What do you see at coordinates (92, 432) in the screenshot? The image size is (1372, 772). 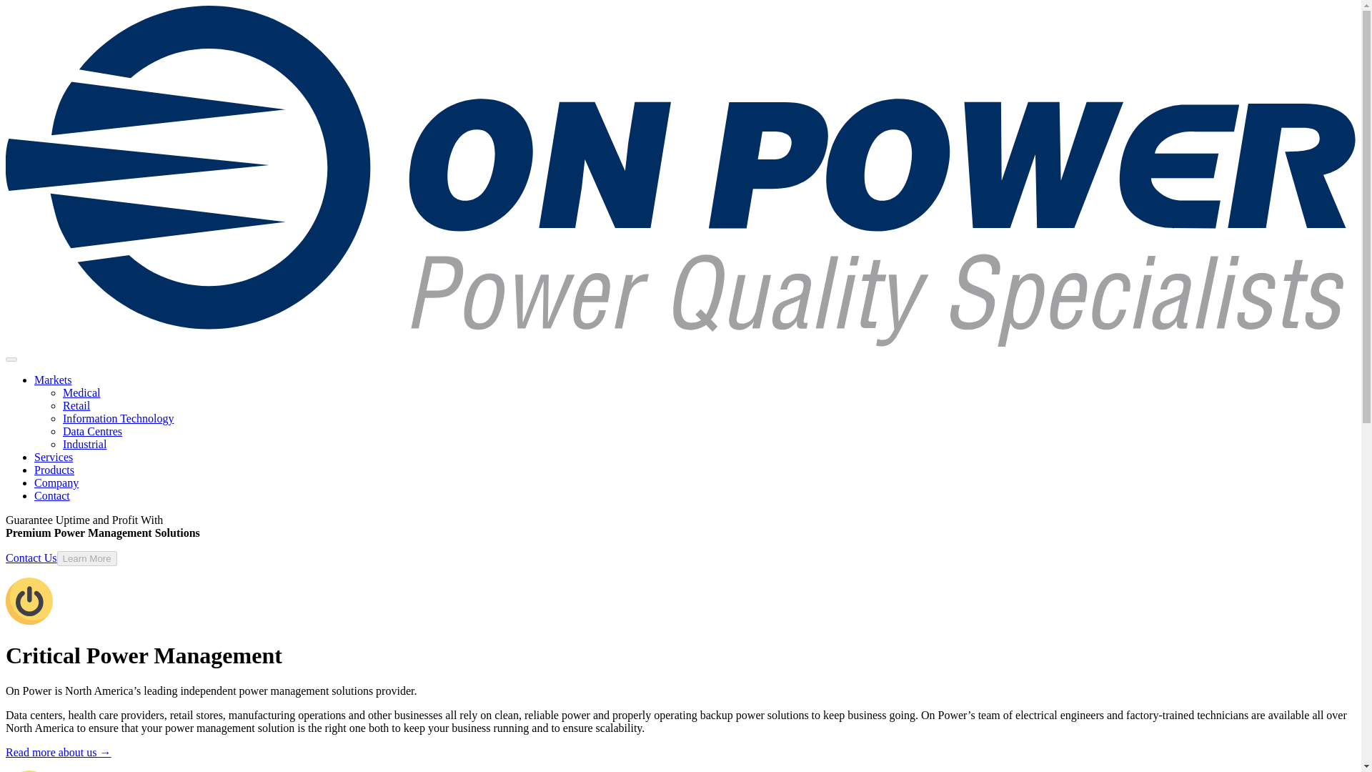 I see `Data Centres` at bounding box center [92, 432].